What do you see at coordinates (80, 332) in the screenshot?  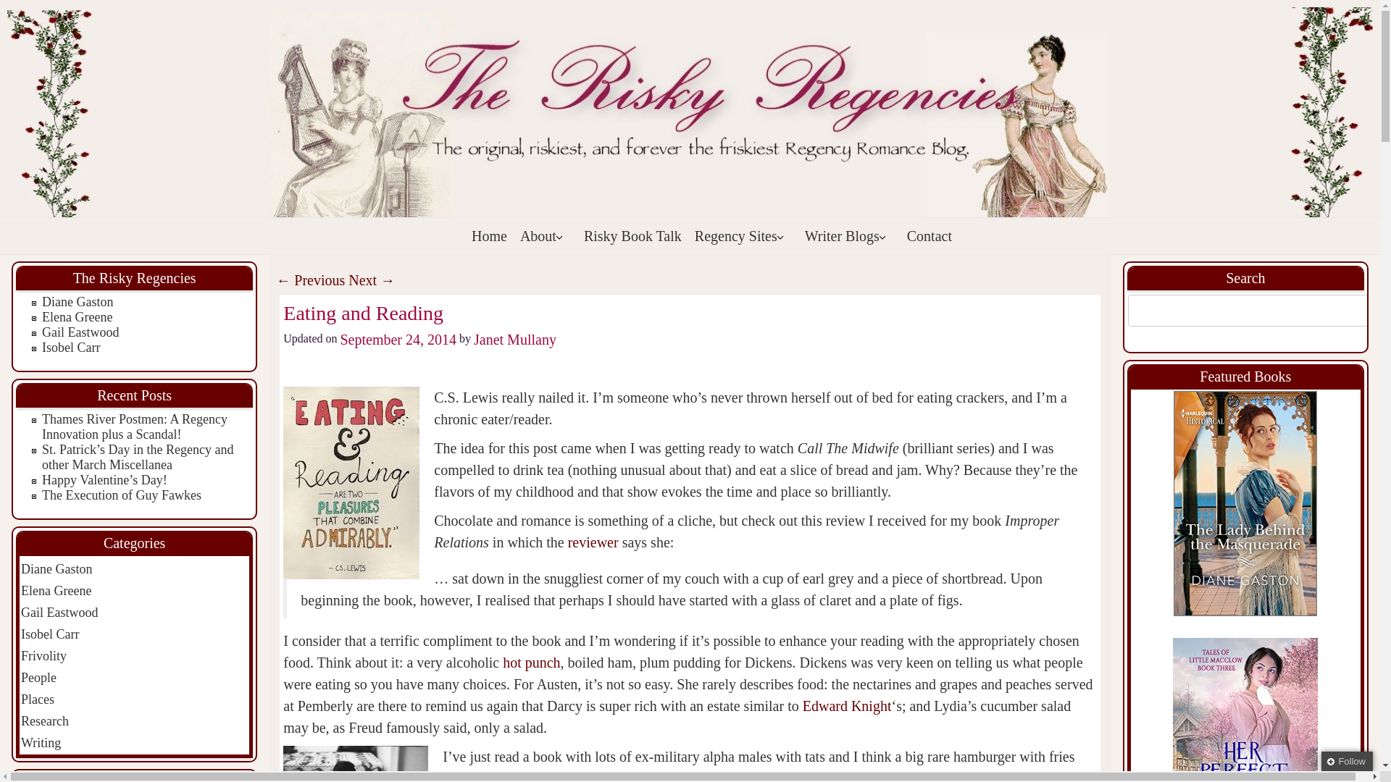 I see `Gail Eastwood` at bounding box center [80, 332].